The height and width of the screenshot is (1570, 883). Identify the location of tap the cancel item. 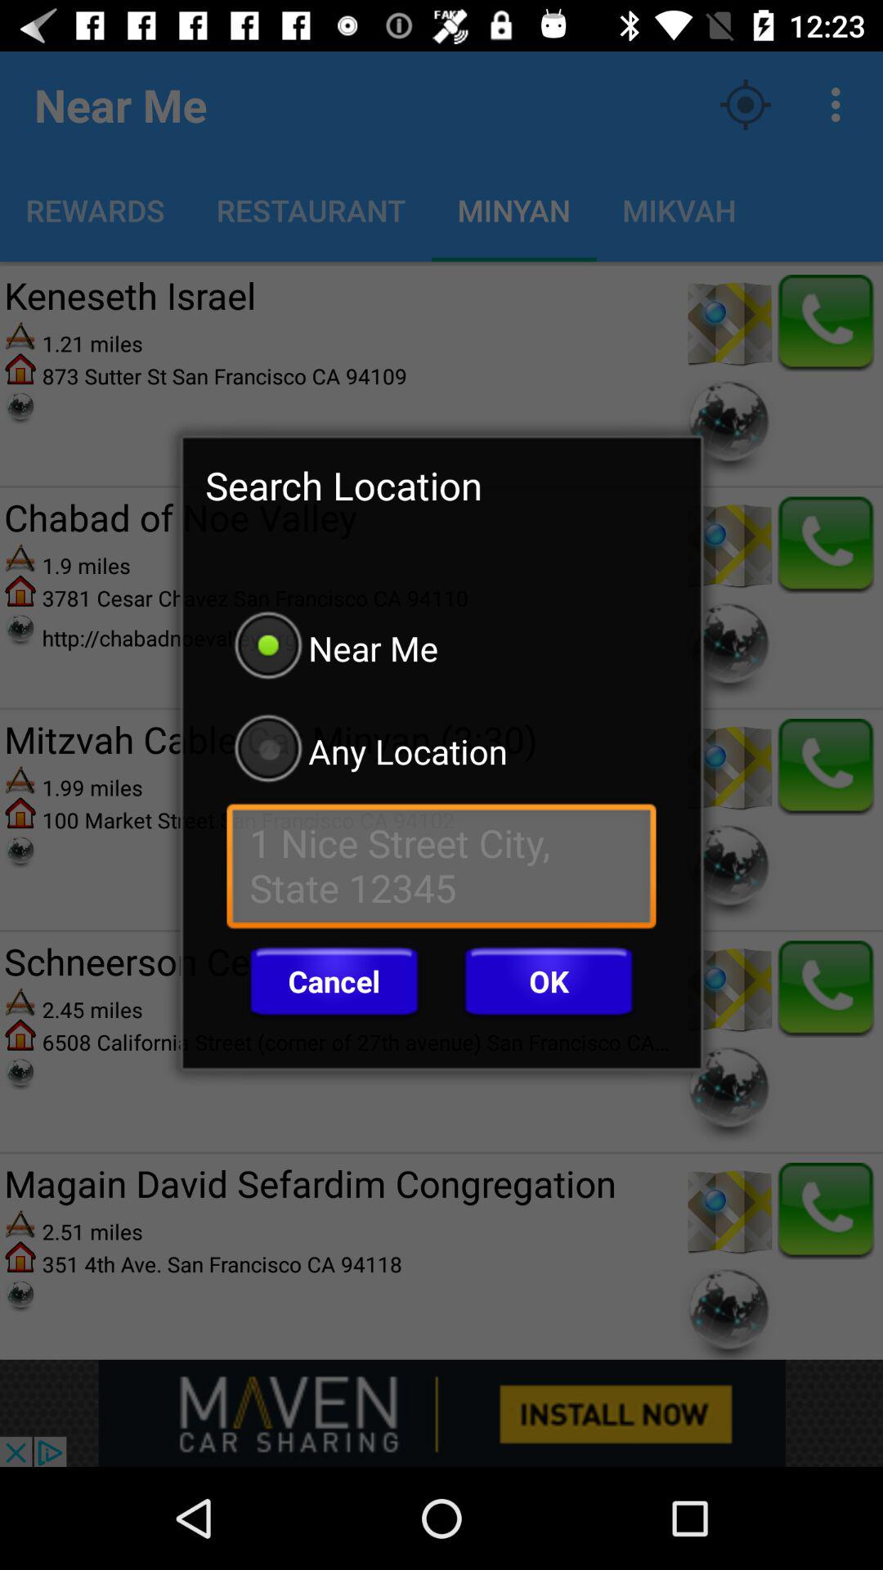
(334, 981).